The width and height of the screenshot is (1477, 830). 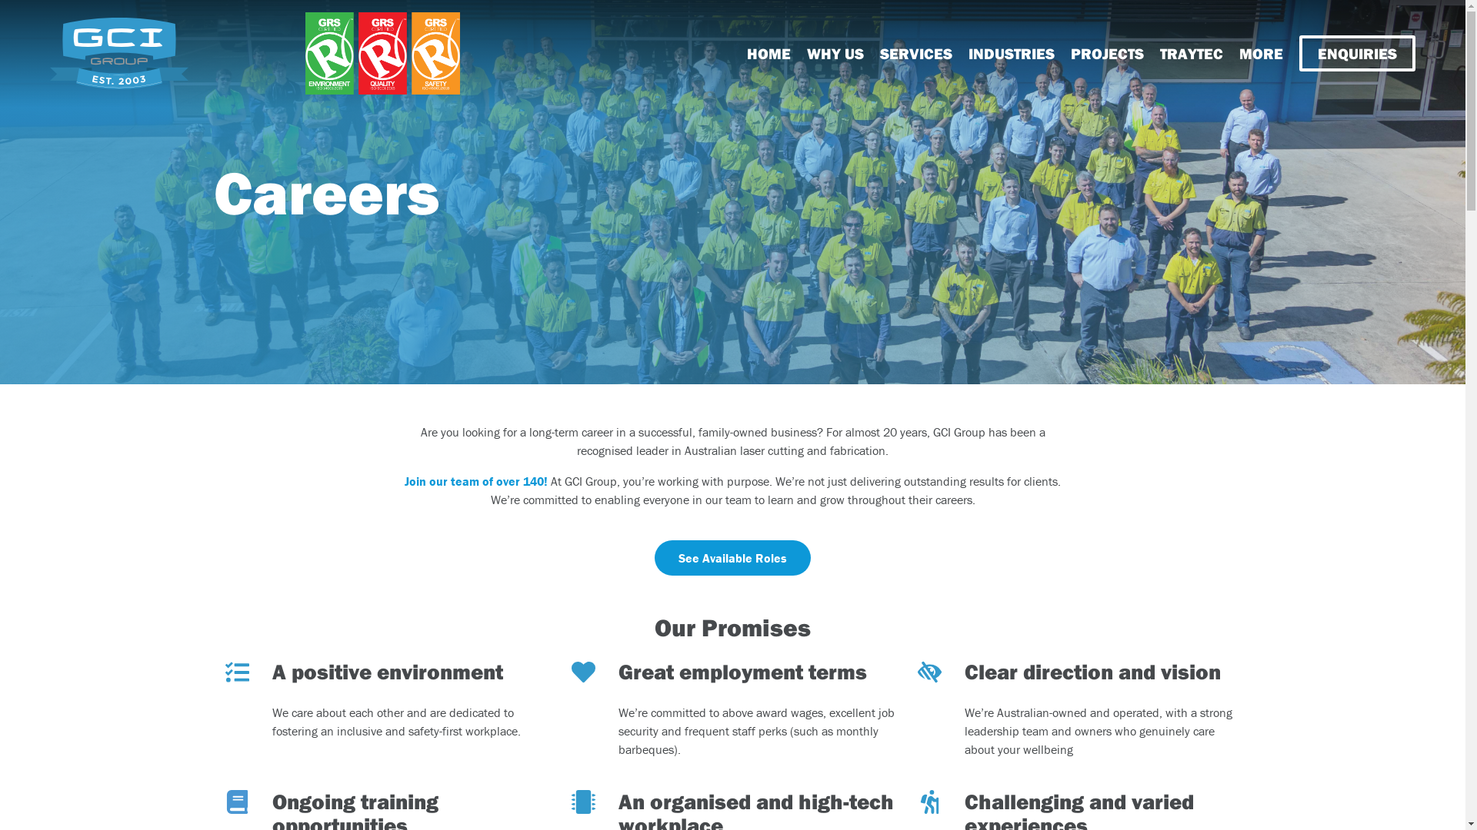 What do you see at coordinates (1357, 54) in the screenshot?
I see `ENQUIRIES` at bounding box center [1357, 54].